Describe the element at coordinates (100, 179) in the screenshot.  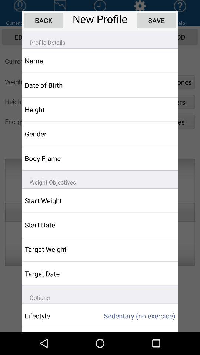
I see `turn off icon above start weight icon` at that location.